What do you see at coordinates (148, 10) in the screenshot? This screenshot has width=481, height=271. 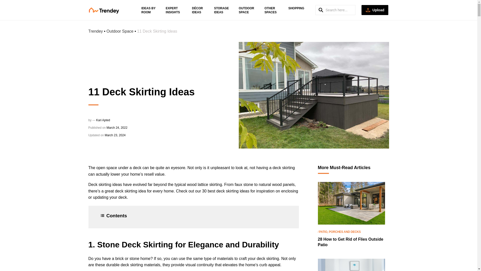 I see `IDEAS BY ROOM` at bounding box center [148, 10].